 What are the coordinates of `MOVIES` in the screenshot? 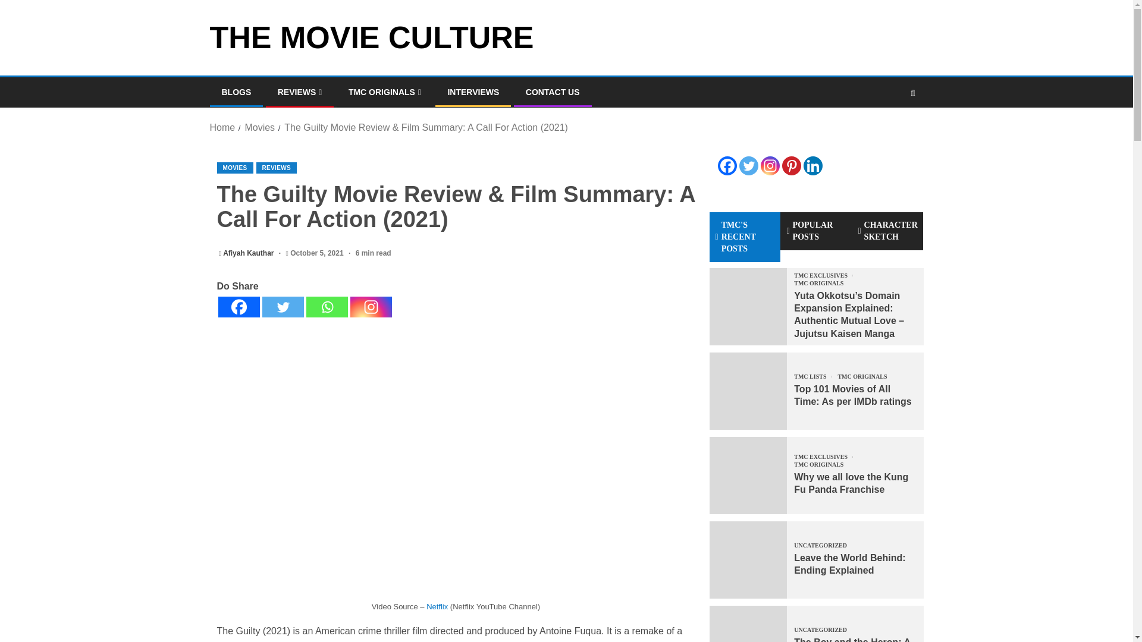 It's located at (234, 168).